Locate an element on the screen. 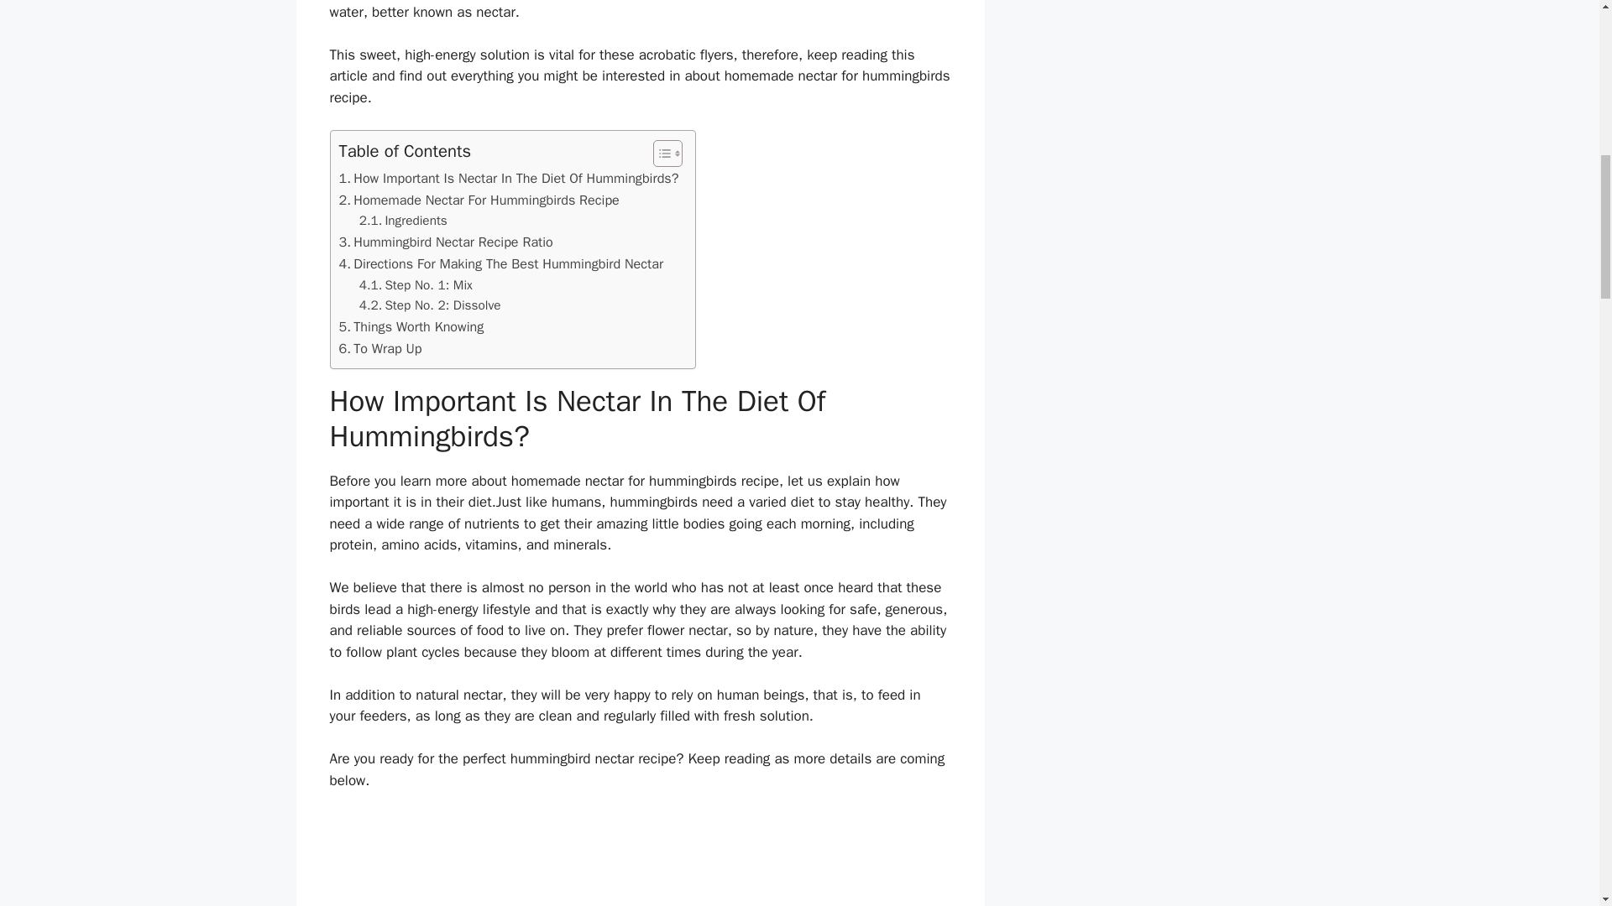  Ingredients is located at coordinates (403, 221).